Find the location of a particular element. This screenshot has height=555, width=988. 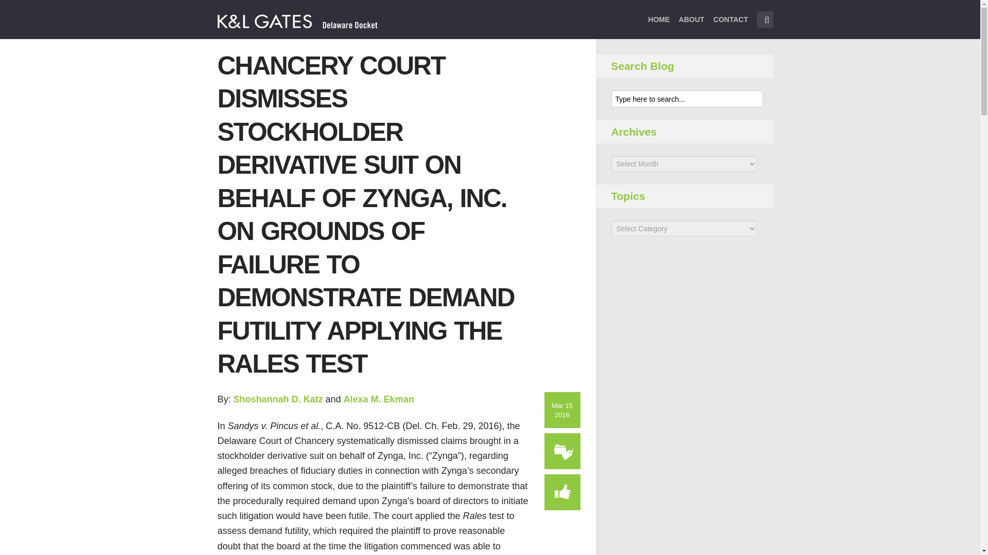

Type here to search... is located at coordinates (765, 20).